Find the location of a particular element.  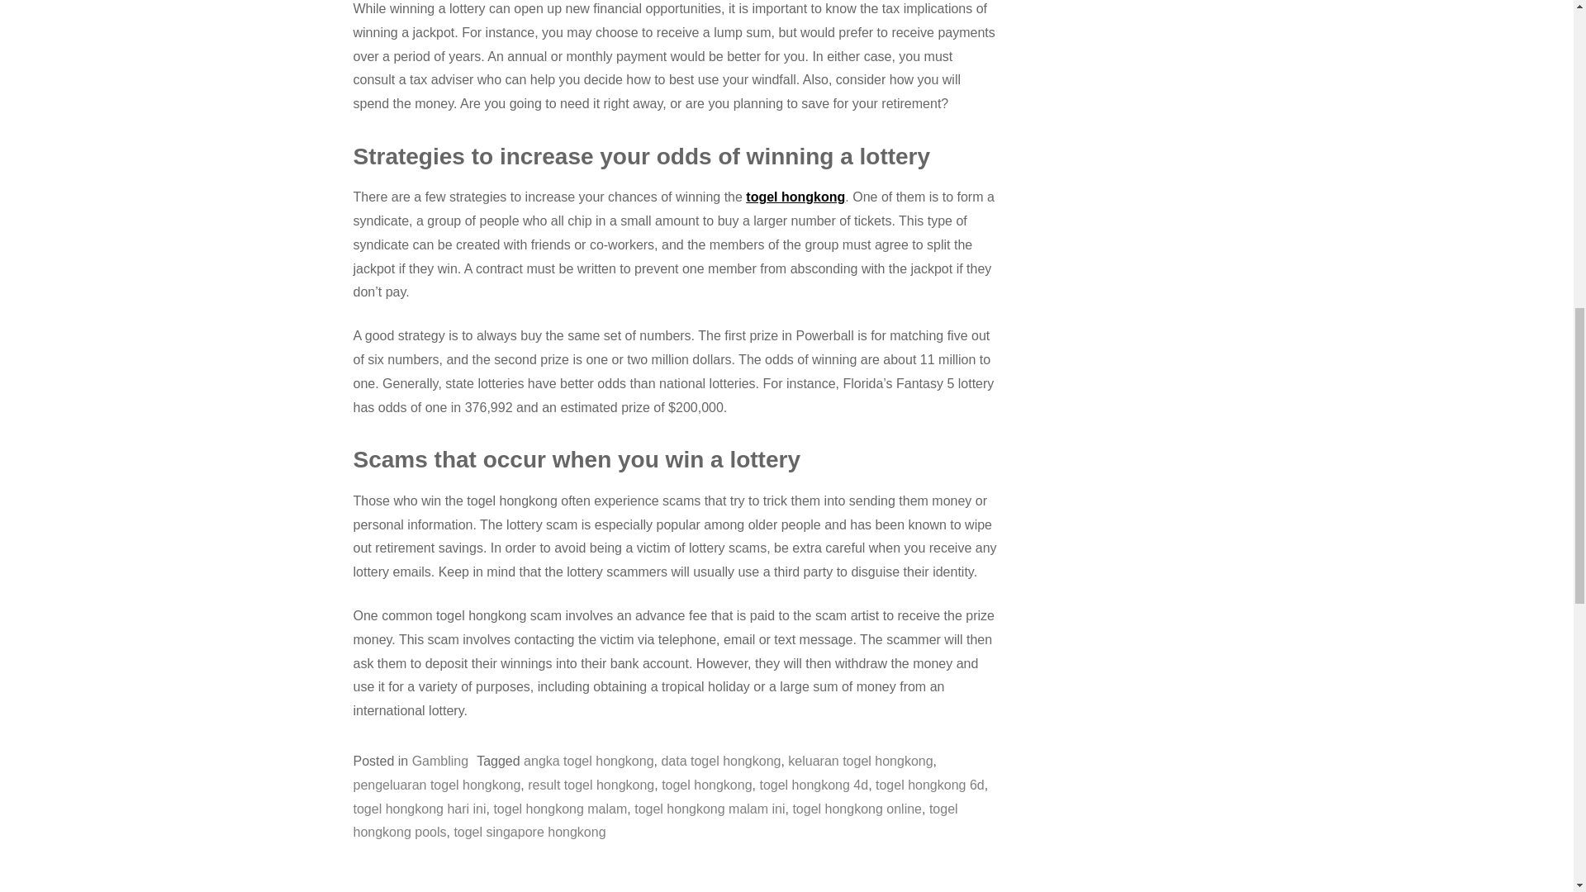

data togel hongkong is located at coordinates (720, 760).